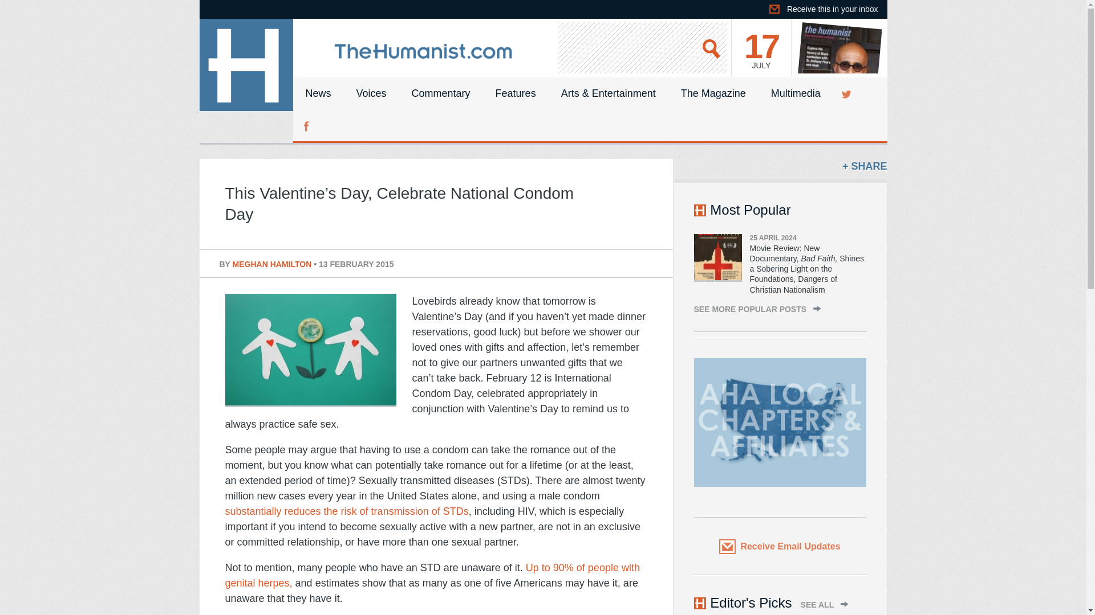 The width and height of the screenshot is (1095, 615). Describe the element at coordinates (828, 9) in the screenshot. I see `Receive this in your inbox` at that location.